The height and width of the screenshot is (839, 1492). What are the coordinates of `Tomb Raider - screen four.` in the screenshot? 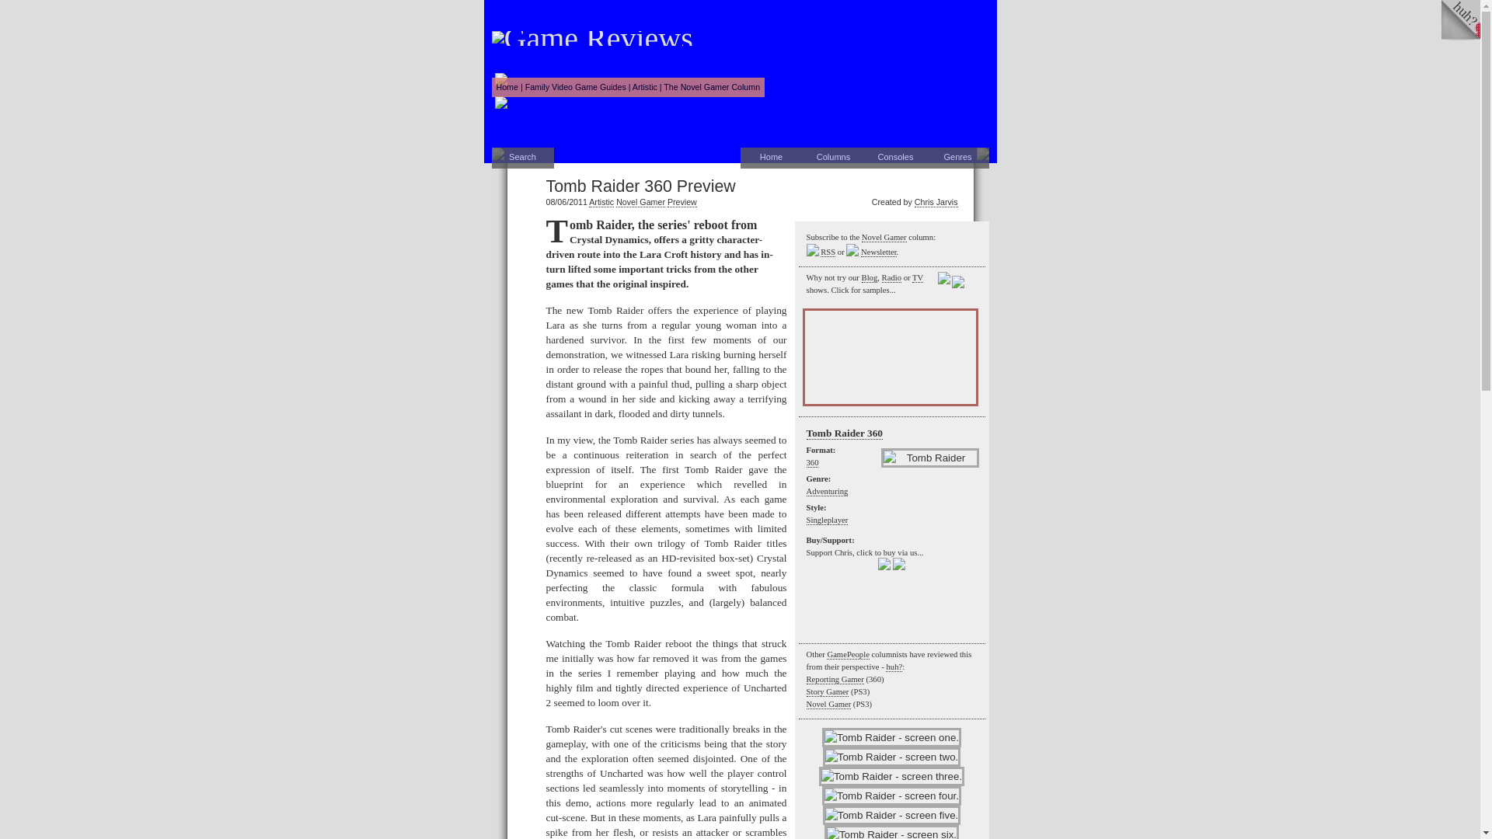 It's located at (891, 795).